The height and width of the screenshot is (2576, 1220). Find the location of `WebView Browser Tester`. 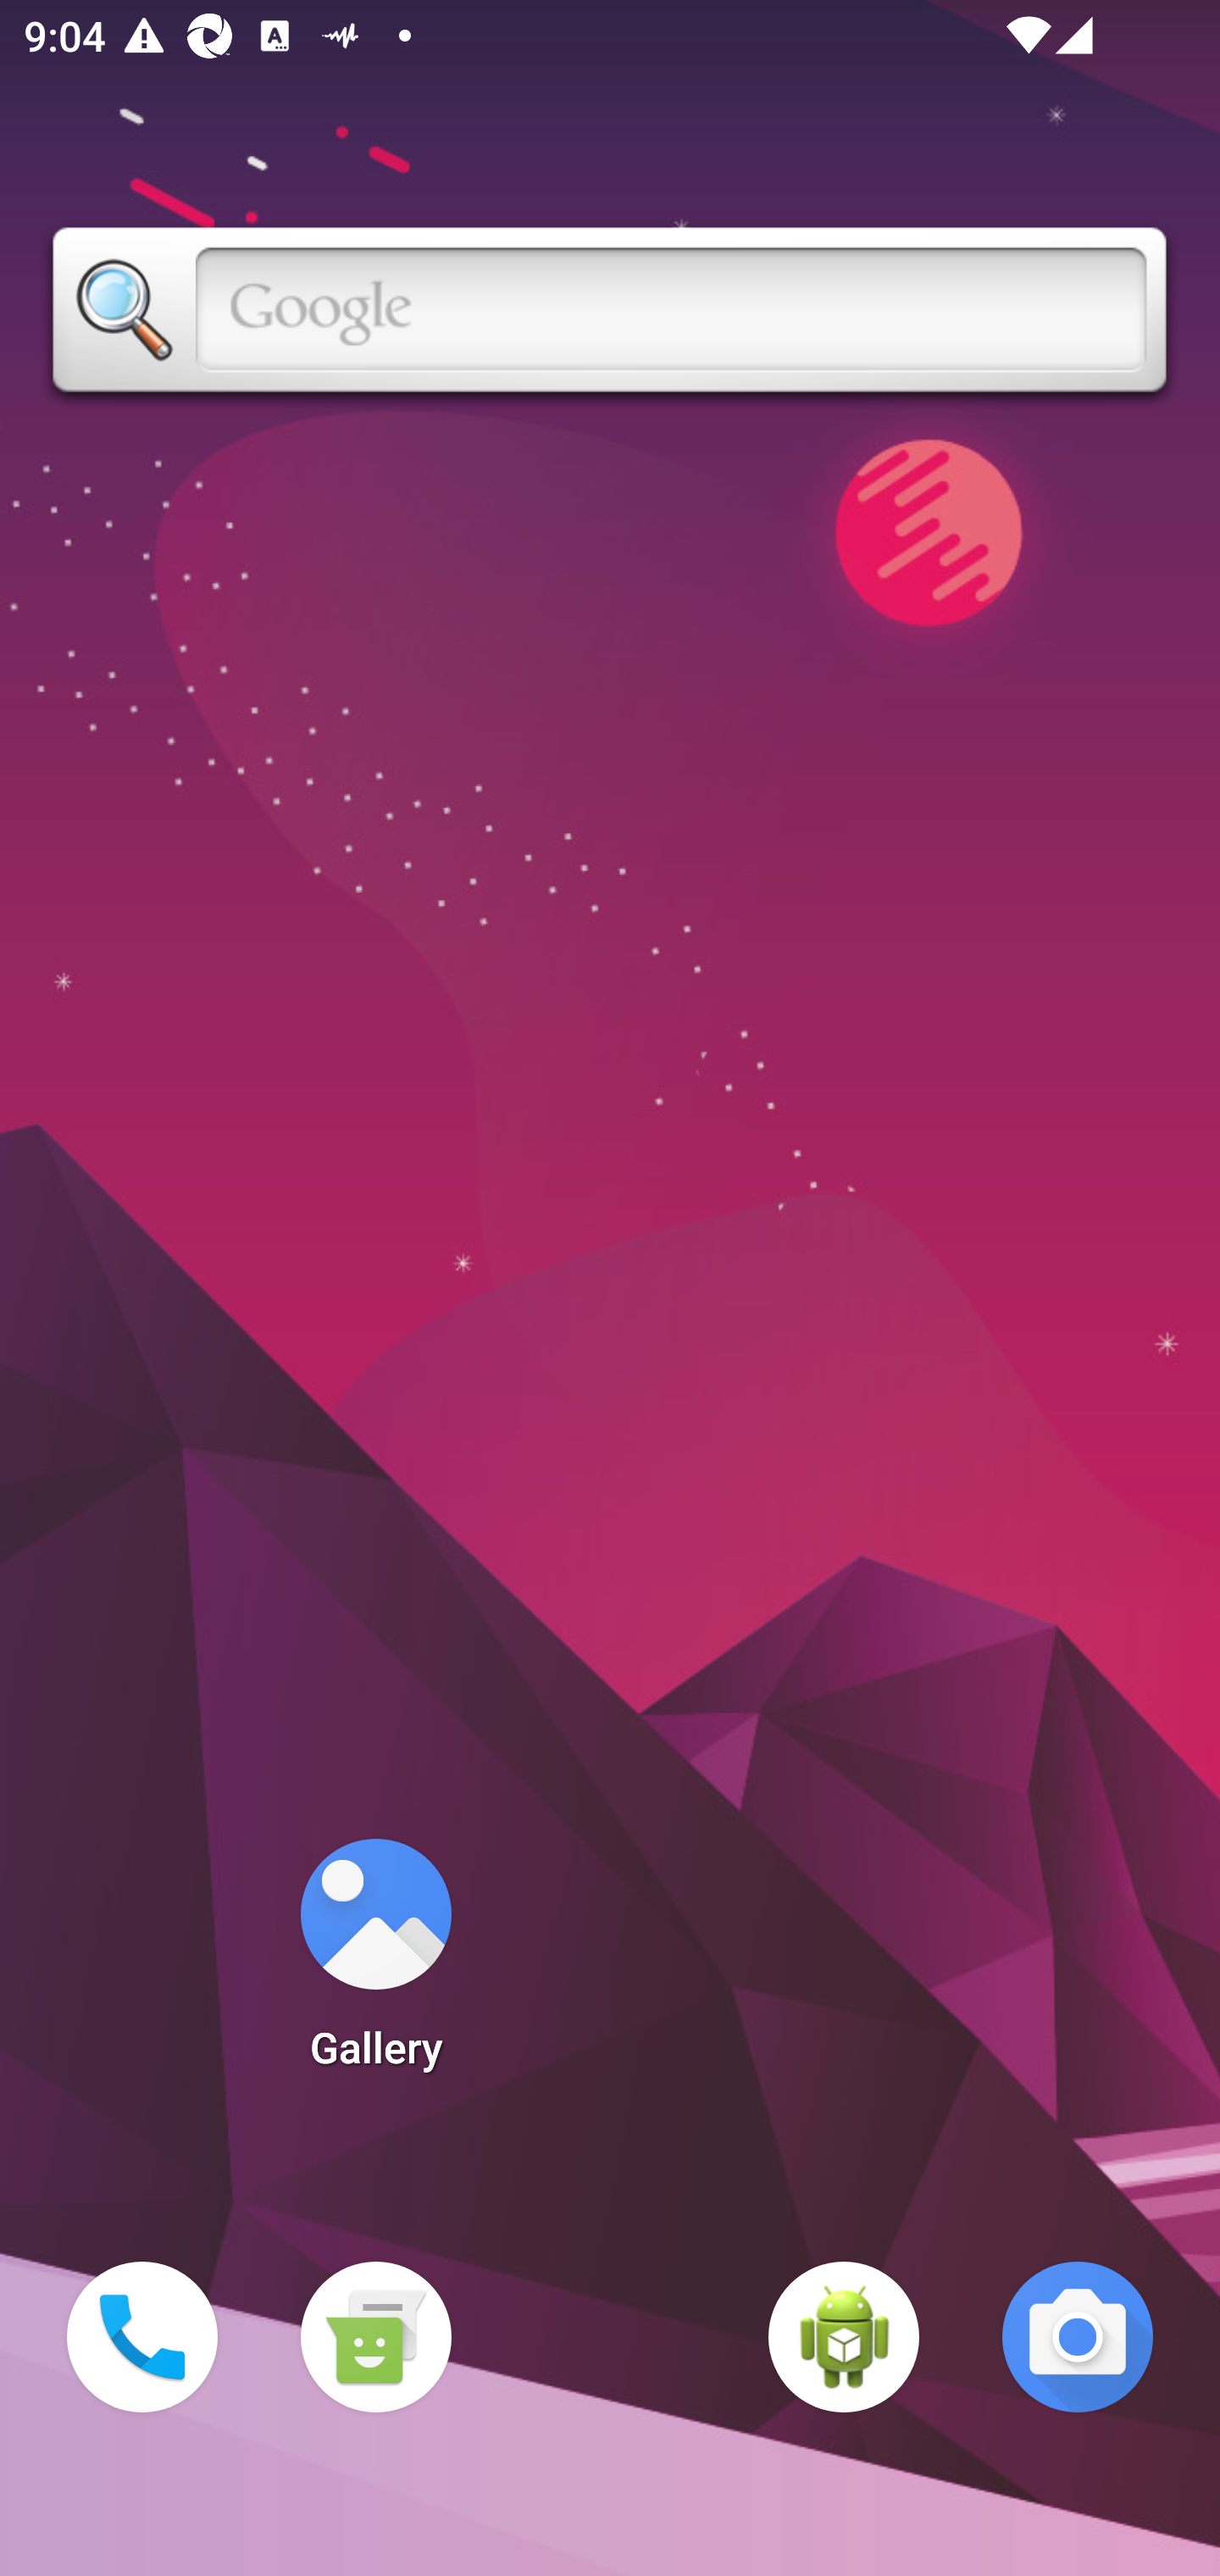

WebView Browser Tester is located at coordinates (844, 2337).